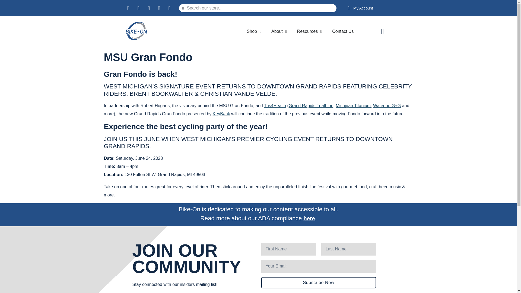 The image size is (521, 293). What do you see at coordinates (311, 106) in the screenshot?
I see `Grand Rapids Triathlon` at bounding box center [311, 106].